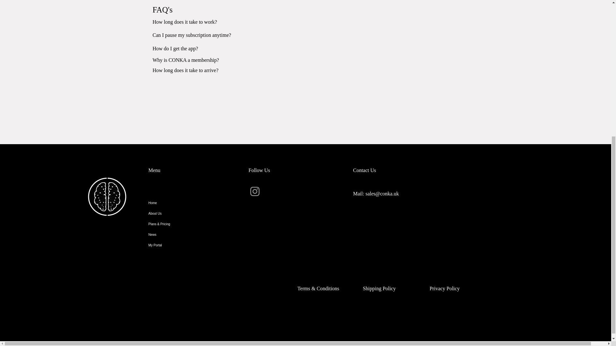  I want to click on About Us, so click(190, 213).